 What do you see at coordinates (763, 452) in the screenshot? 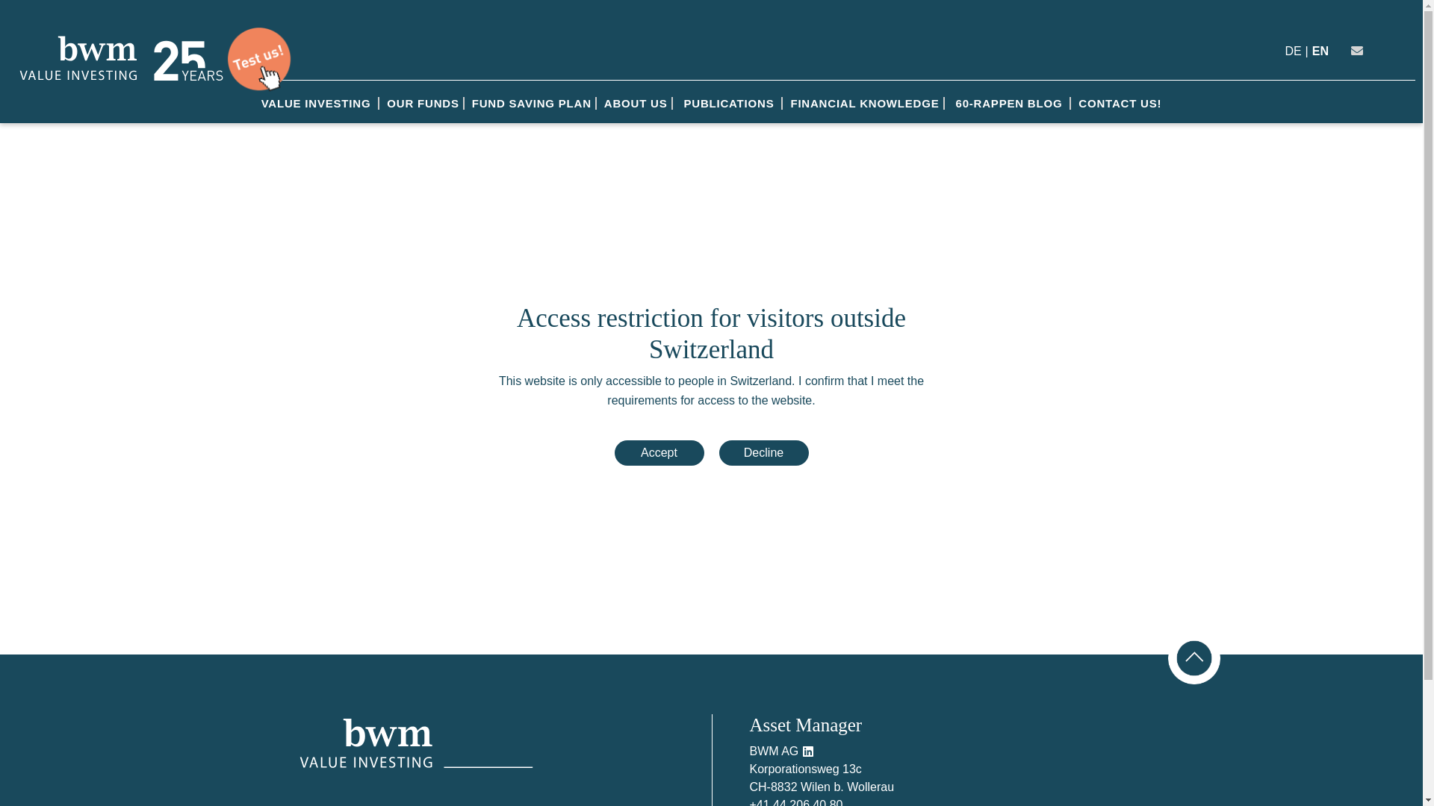
I see `Decline` at bounding box center [763, 452].